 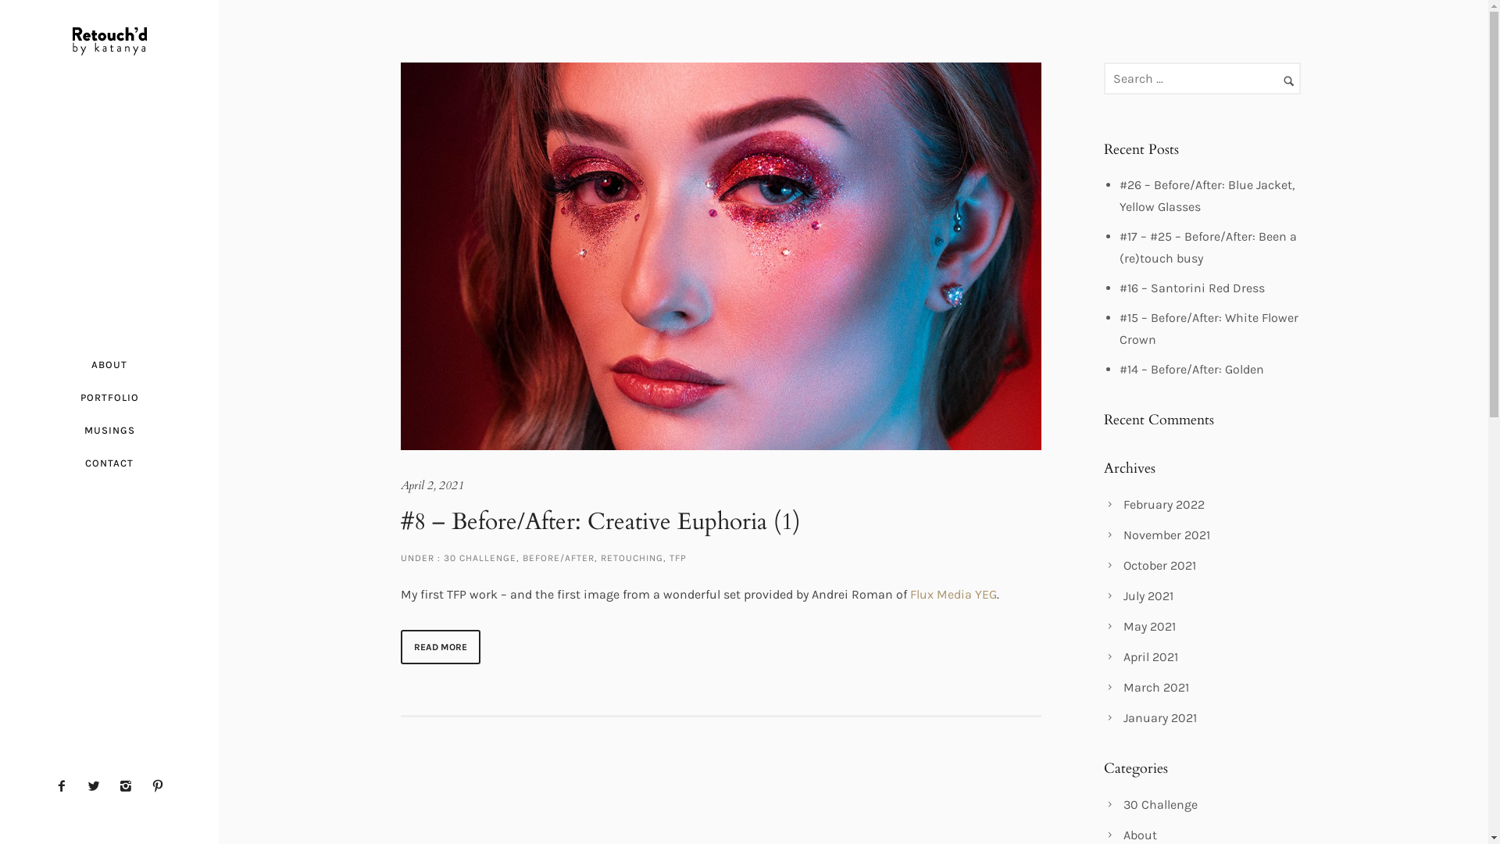 What do you see at coordinates (558, 558) in the screenshot?
I see `BEFORE/AFTER` at bounding box center [558, 558].